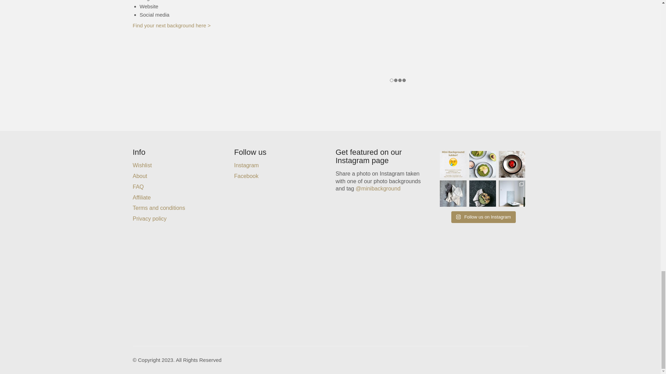  Describe the element at coordinates (142, 165) in the screenshot. I see `Wishlist` at that location.